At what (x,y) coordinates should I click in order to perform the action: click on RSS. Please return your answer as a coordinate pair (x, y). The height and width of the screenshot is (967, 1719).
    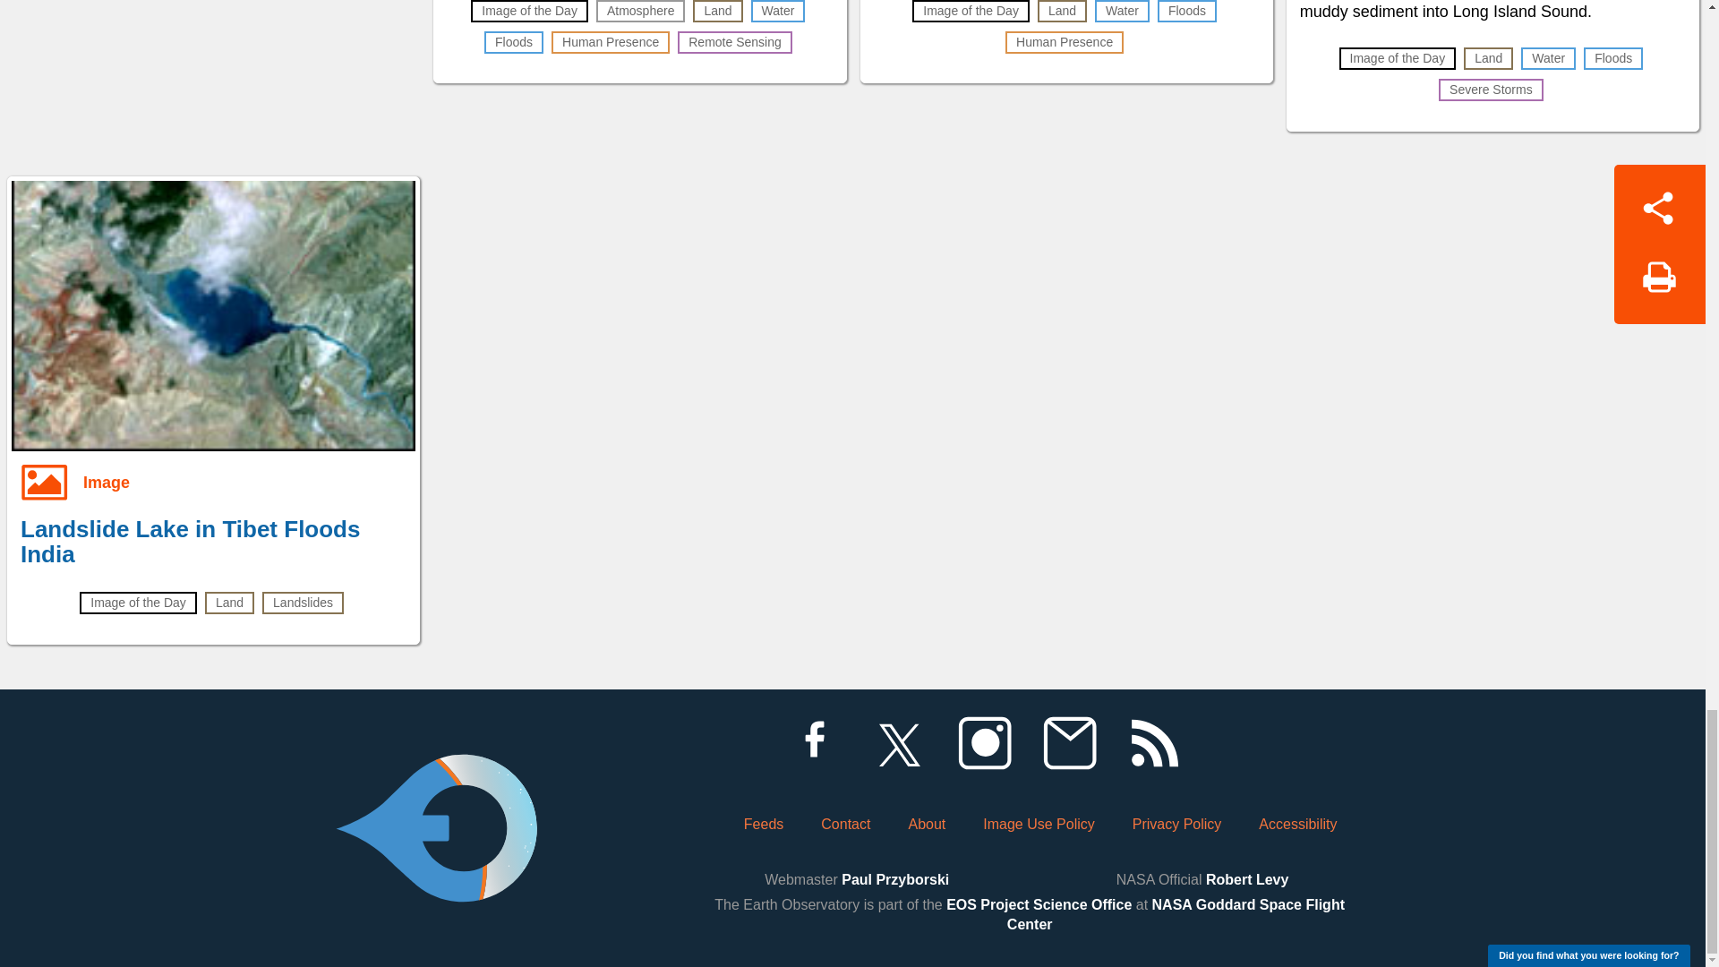
    Looking at the image, I should click on (1154, 743).